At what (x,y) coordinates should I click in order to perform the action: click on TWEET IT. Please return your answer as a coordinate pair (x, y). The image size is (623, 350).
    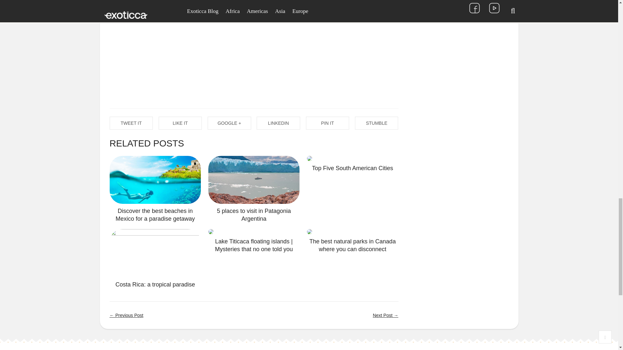
    Looking at the image, I should click on (131, 123).